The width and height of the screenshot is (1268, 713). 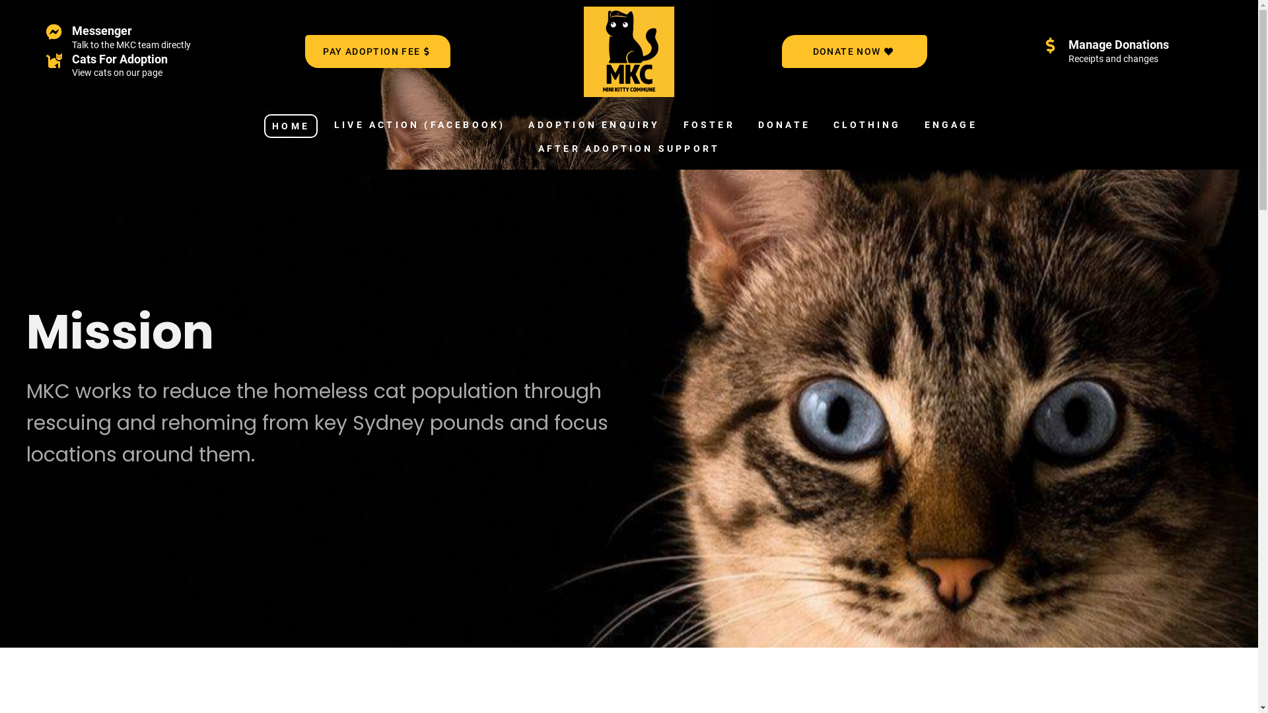 I want to click on Cats For Adoption, so click(x=120, y=59).